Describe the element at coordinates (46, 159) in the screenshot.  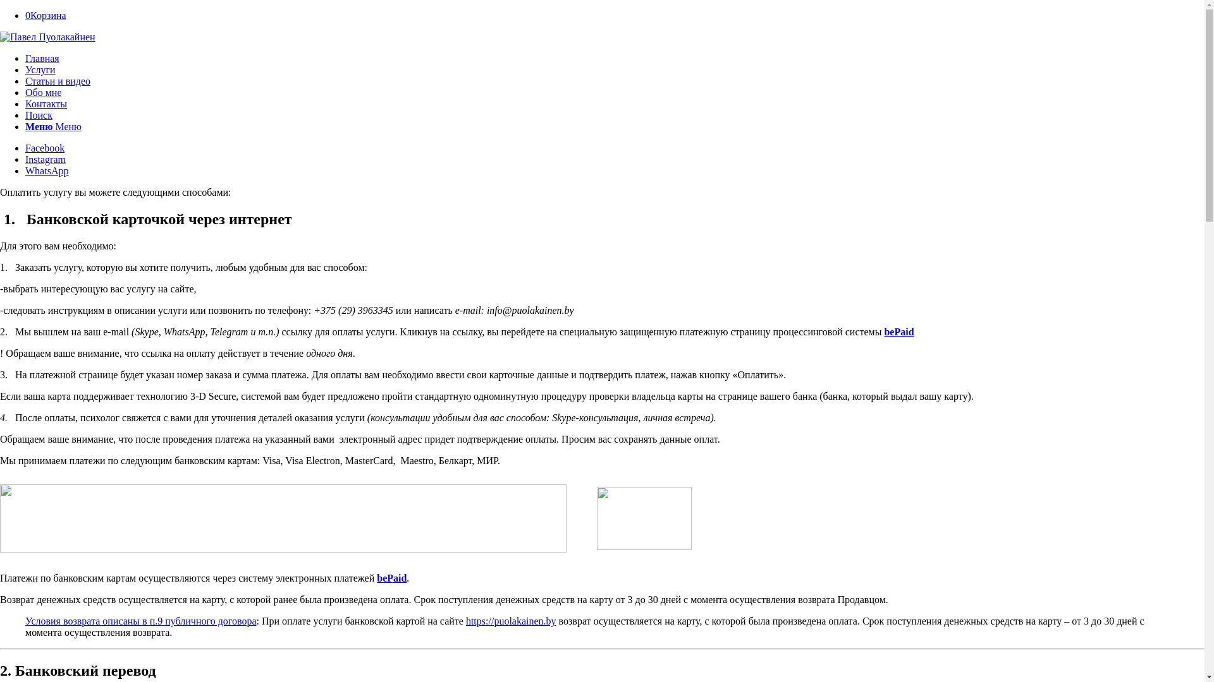
I see `Instagram` at that location.